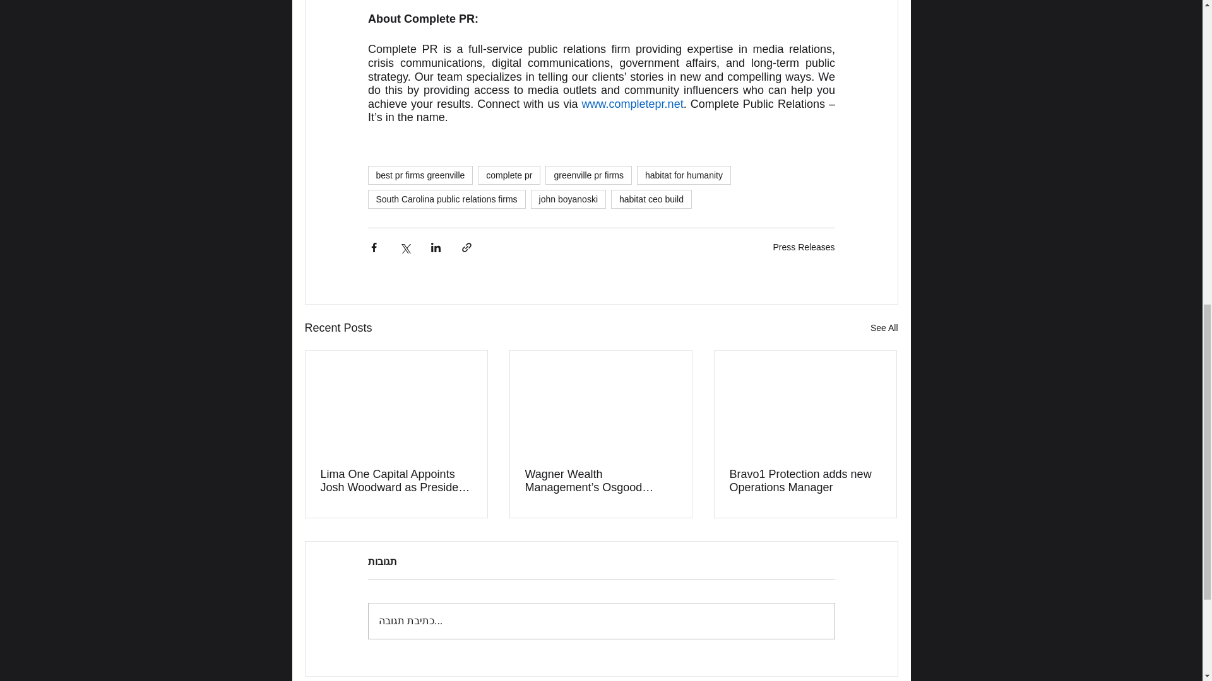 Image resolution: width=1212 pixels, height=681 pixels. Describe the element at coordinates (509, 175) in the screenshot. I see `complete pr` at that location.